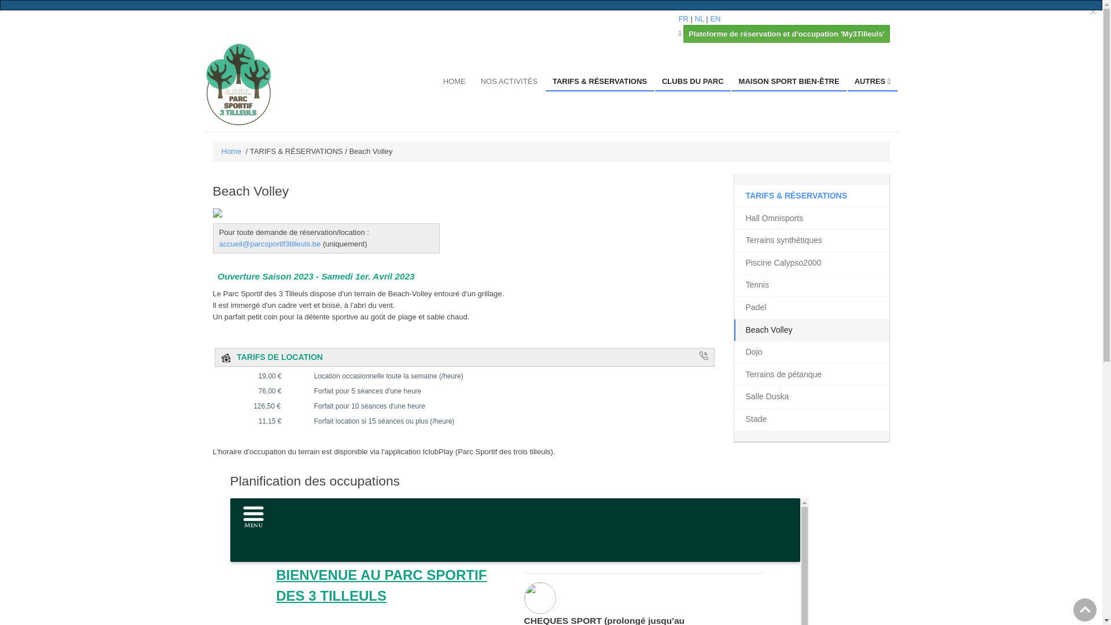 The image size is (1111, 625). I want to click on Hall Omnisports, so click(811, 219).